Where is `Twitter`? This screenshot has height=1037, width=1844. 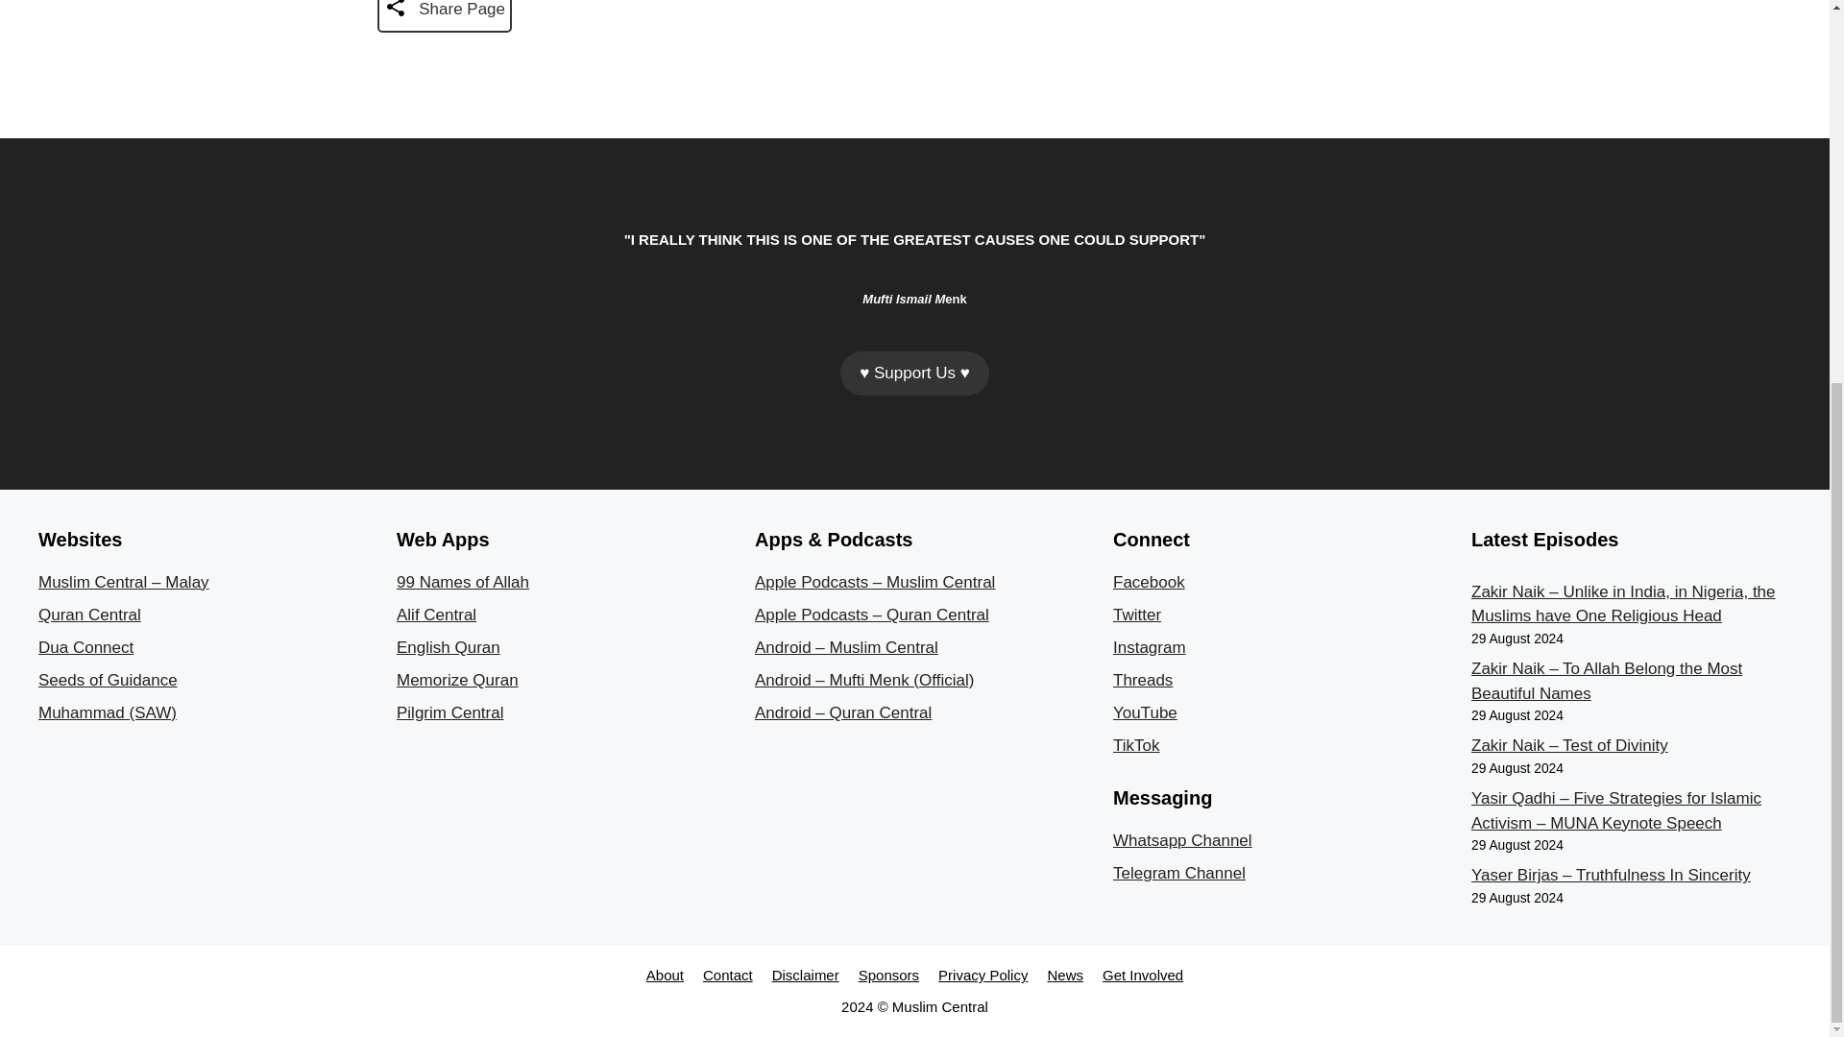 Twitter is located at coordinates (1137, 615).